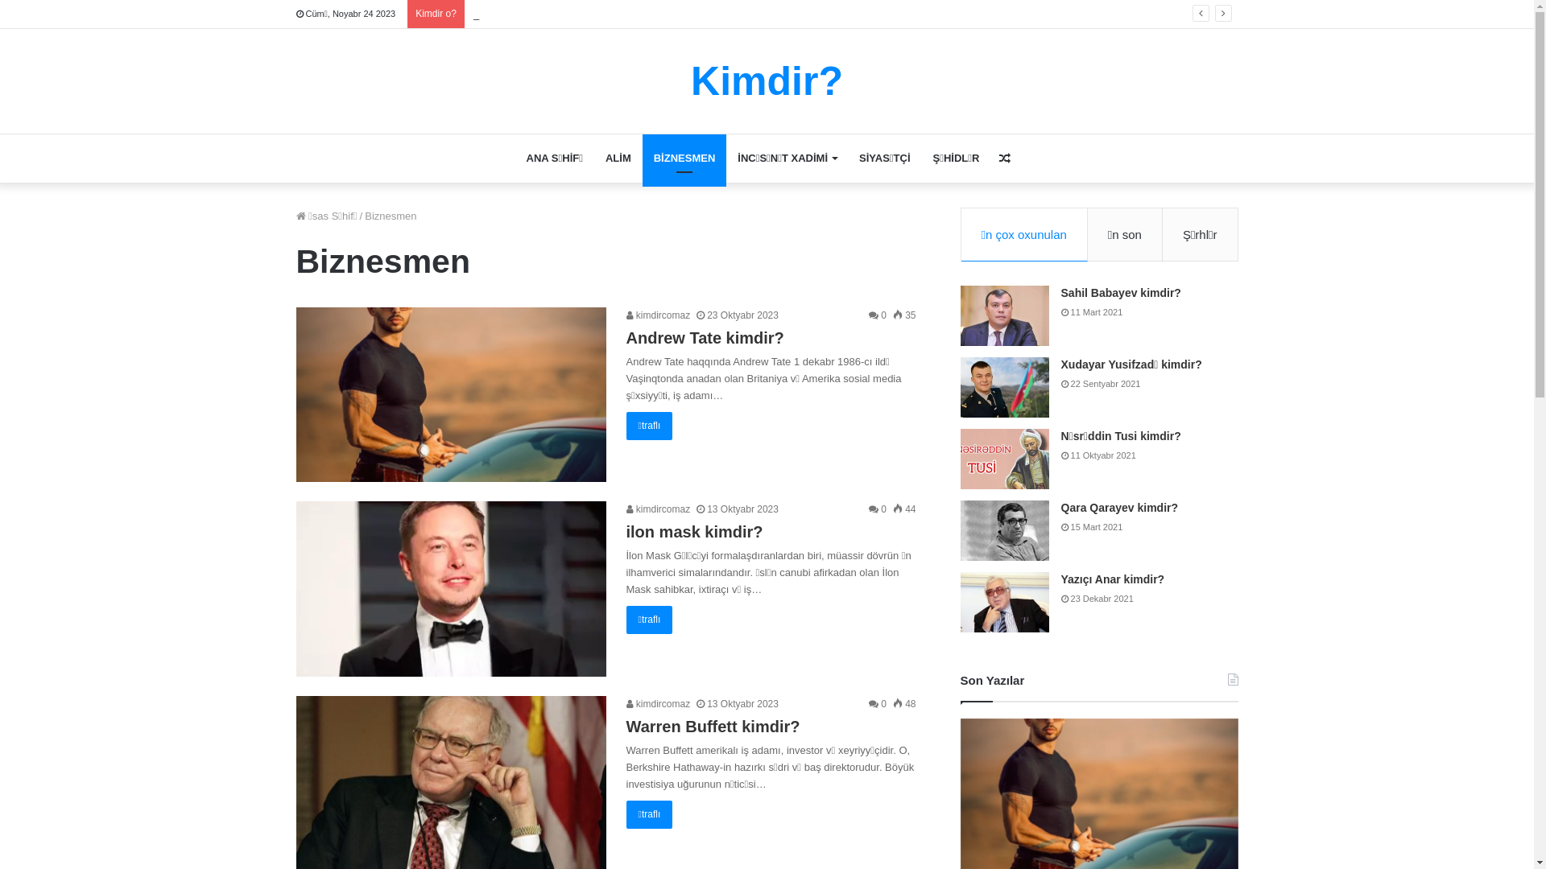 The width and height of the screenshot is (1546, 869). Describe the element at coordinates (516, 14) in the screenshot. I see `Jim Carrey kimdir?` at that location.